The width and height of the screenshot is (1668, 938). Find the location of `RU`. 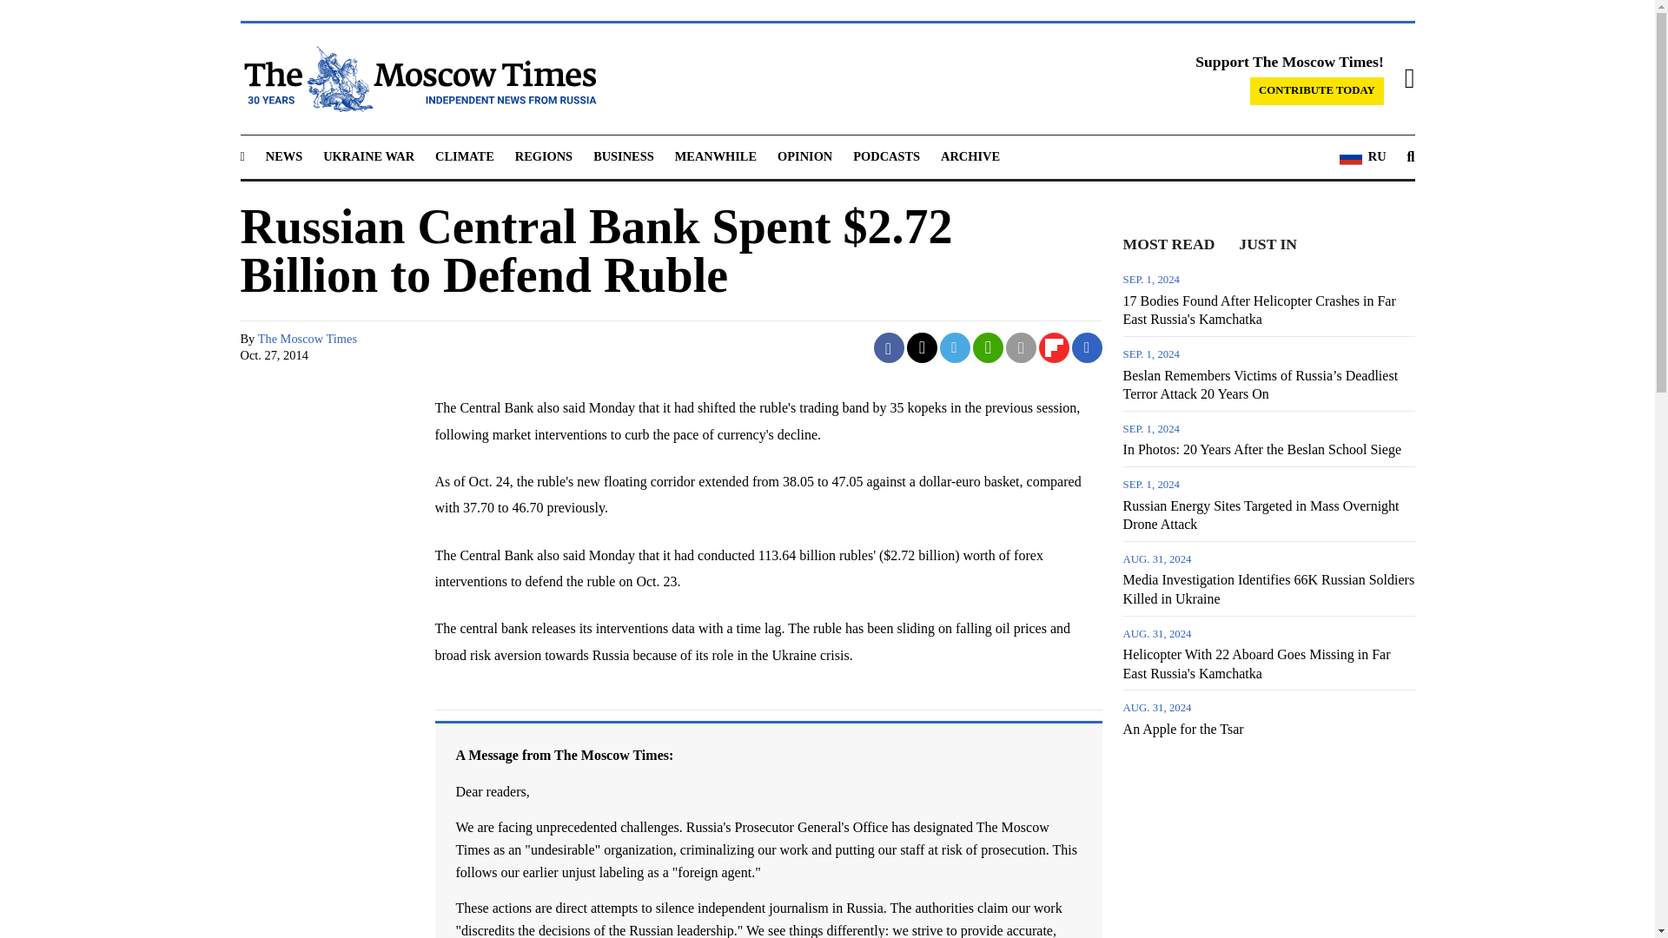

RU is located at coordinates (1362, 157).